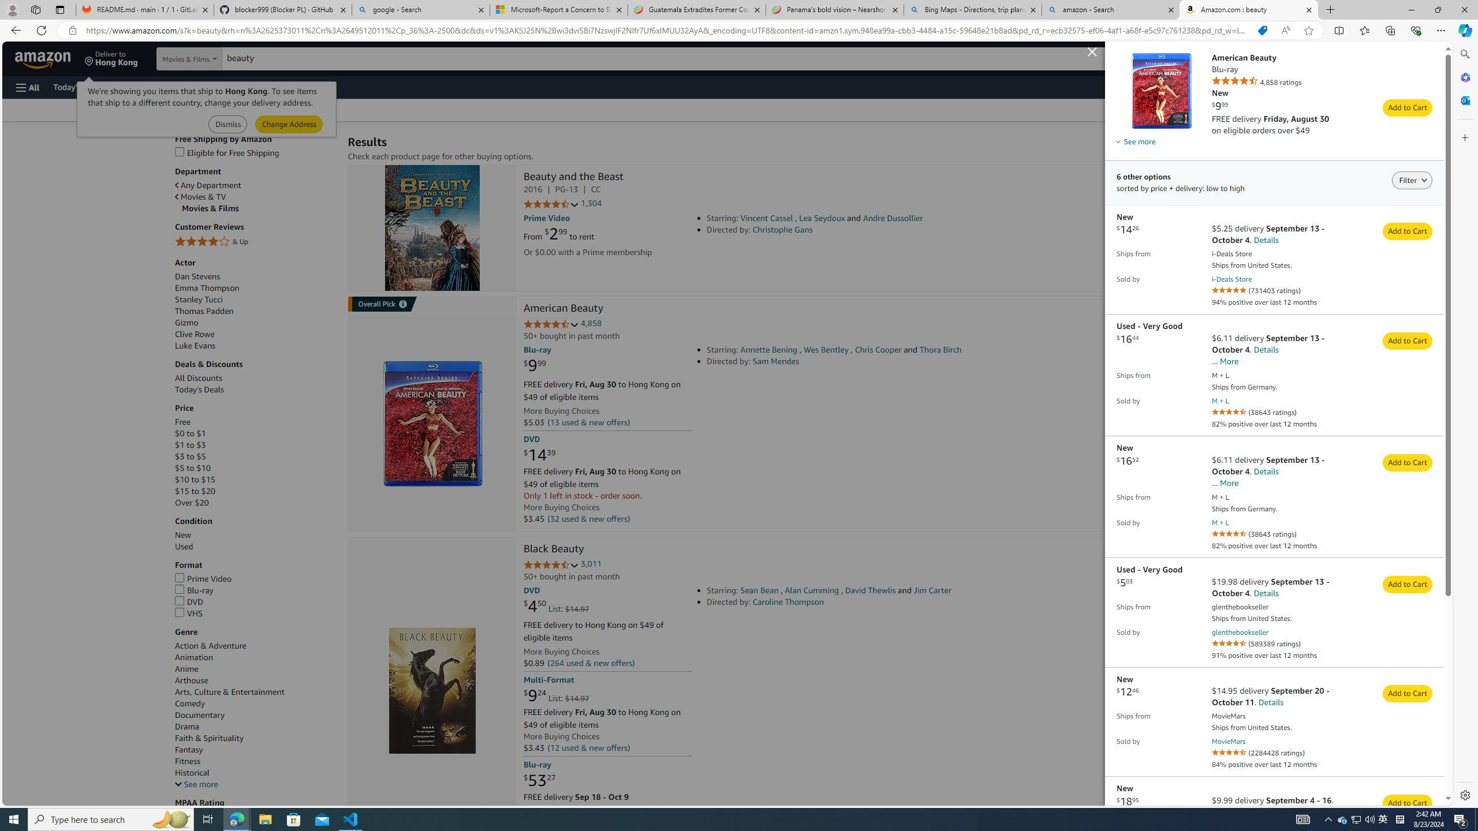 The height and width of the screenshot is (831, 1478). I want to click on 4 Stars & Up, so click(255, 242).